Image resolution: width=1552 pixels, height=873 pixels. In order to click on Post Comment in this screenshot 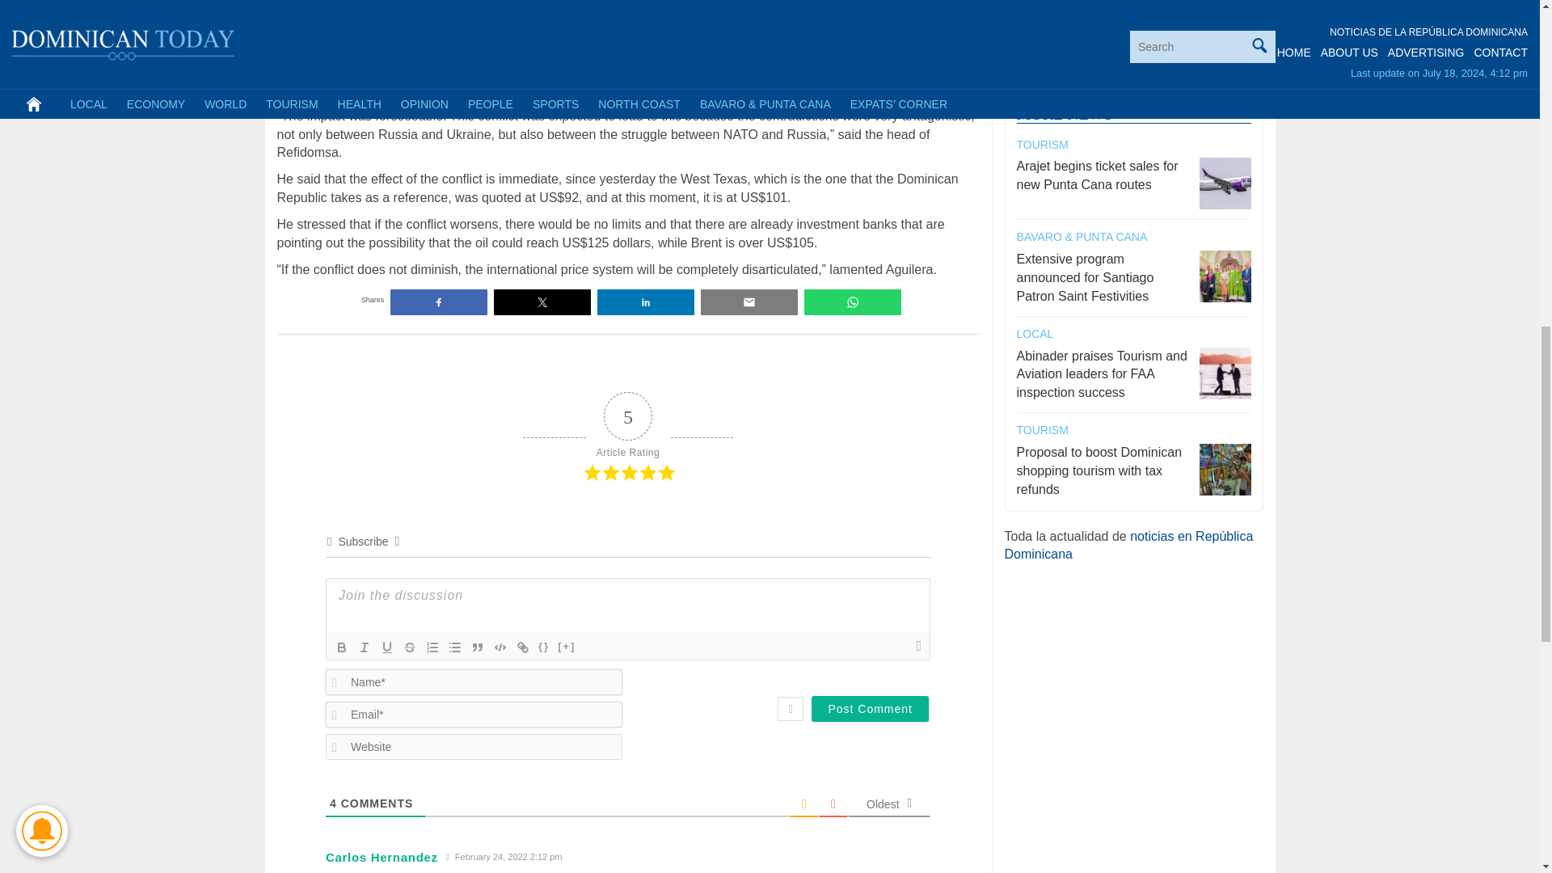, I will do `click(870, 708)`.